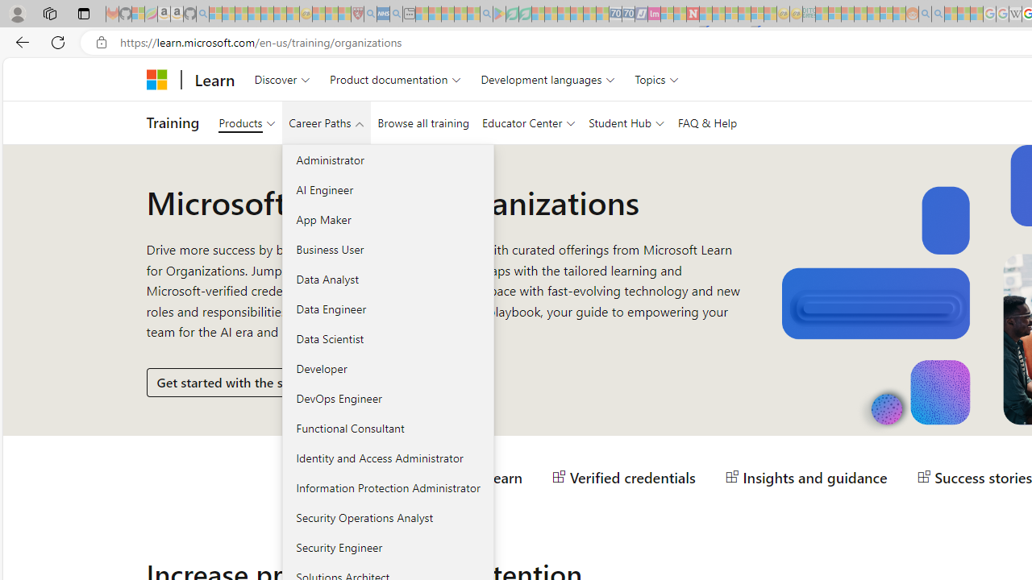 This screenshot has width=1032, height=580. Describe the element at coordinates (657, 79) in the screenshot. I see `Topics` at that location.